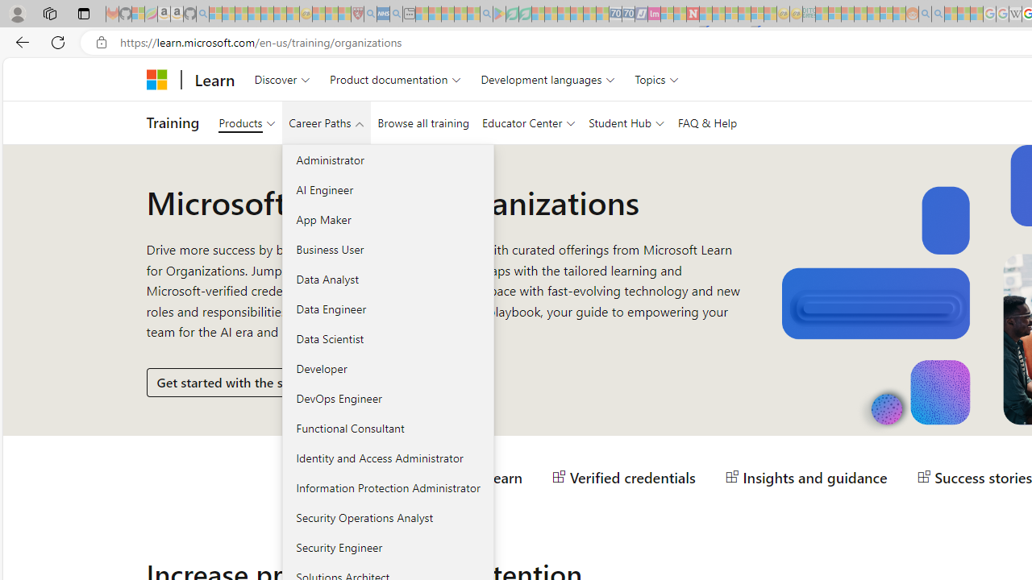 This screenshot has width=1032, height=580. Describe the element at coordinates (657, 79) in the screenshot. I see `Topics` at that location.